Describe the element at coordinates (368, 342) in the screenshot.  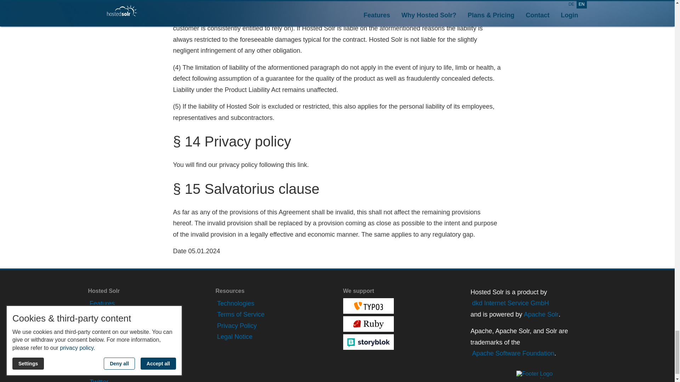
I see `Find out more about Storyblok!` at that location.